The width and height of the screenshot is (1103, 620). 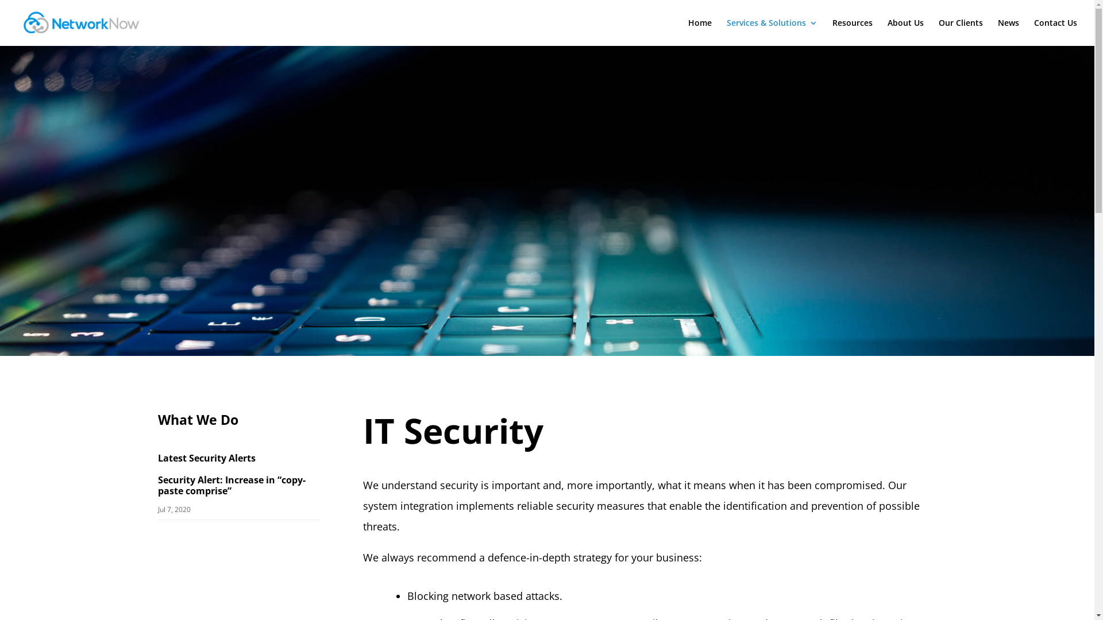 I want to click on News, so click(x=1009, y=32).